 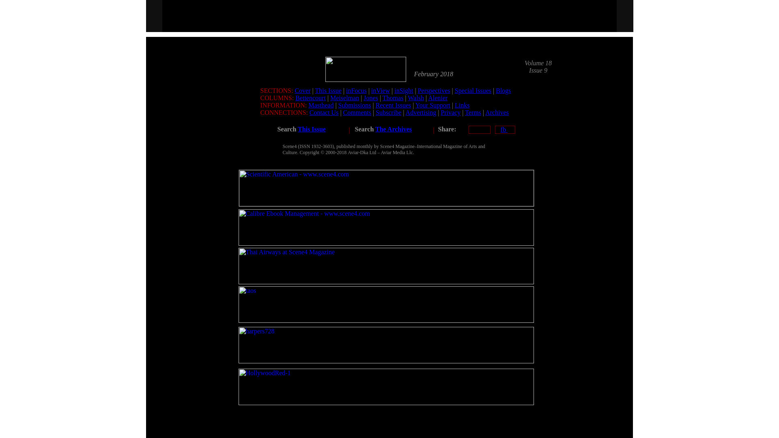 What do you see at coordinates (310, 98) in the screenshot?
I see `Bettencourt` at bounding box center [310, 98].